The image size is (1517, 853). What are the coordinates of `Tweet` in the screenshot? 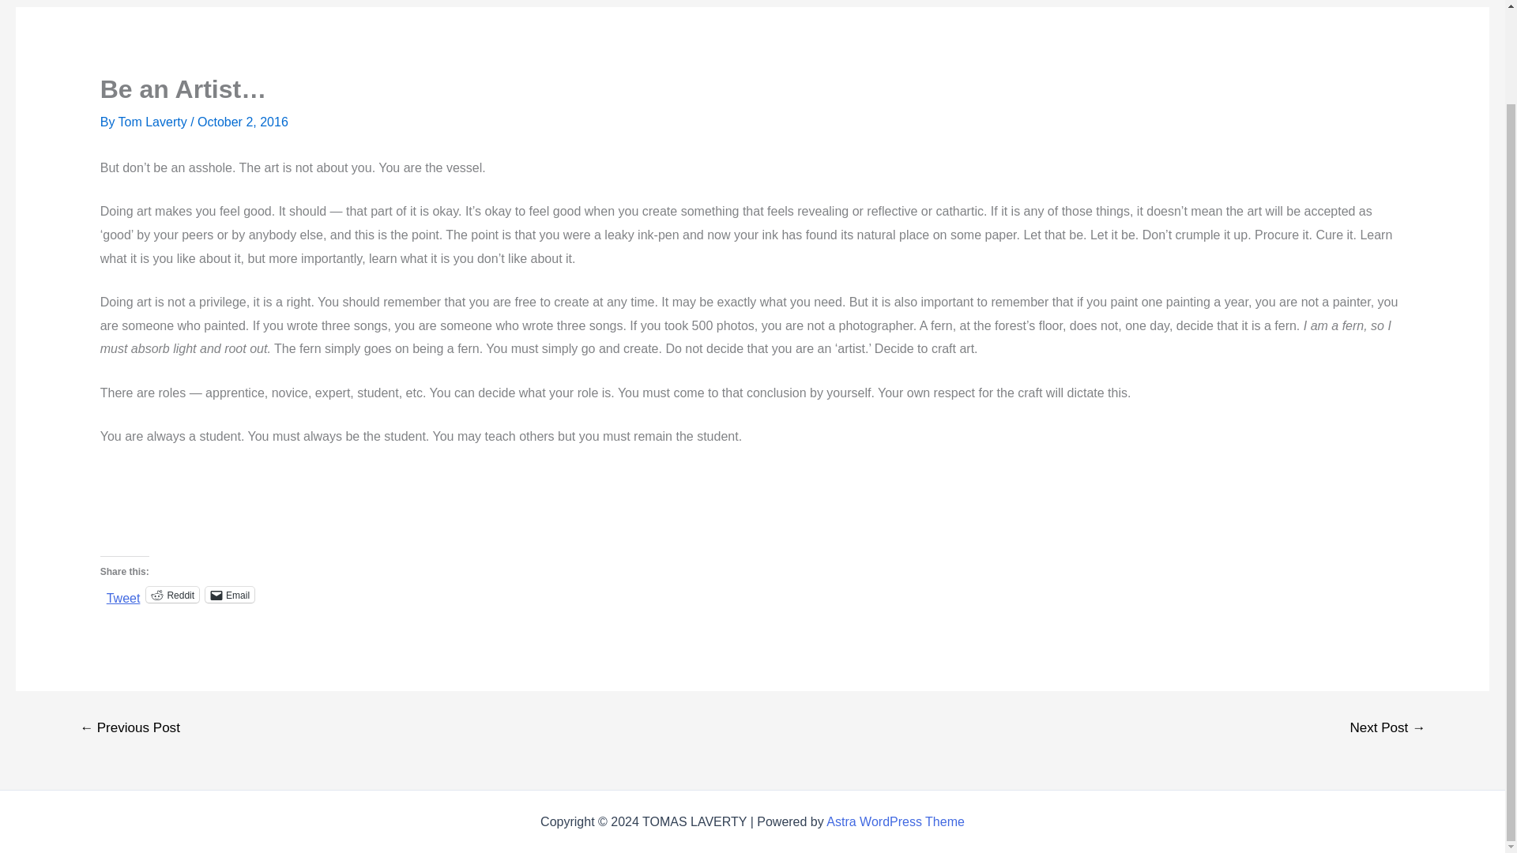 It's located at (123, 594).